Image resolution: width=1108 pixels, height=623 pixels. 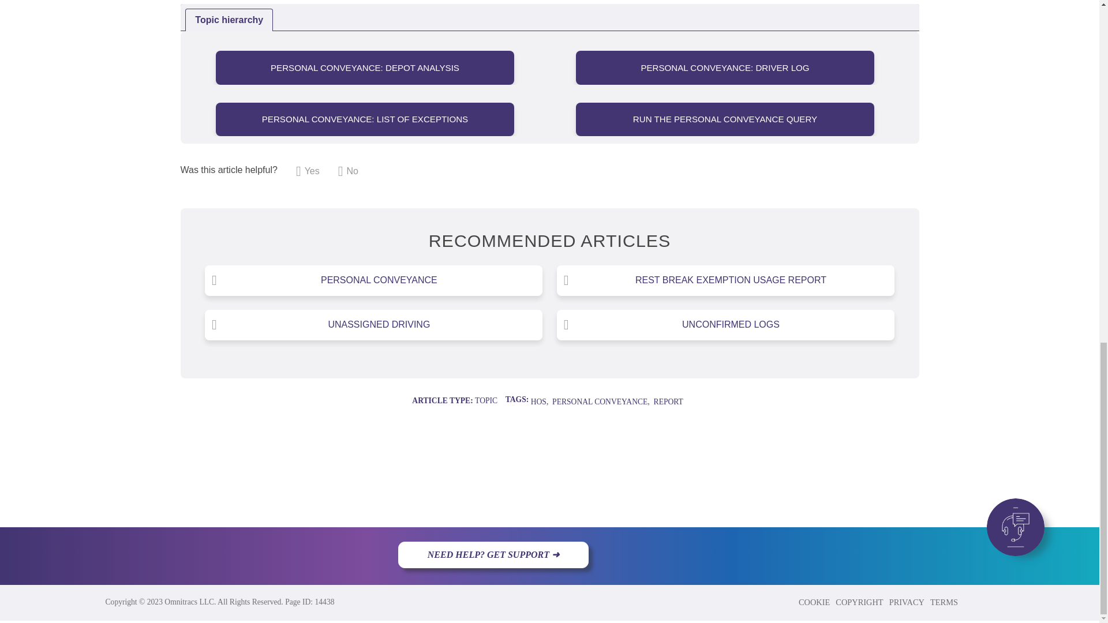 What do you see at coordinates (599, 401) in the screenshot?
I see `PERSONAL CONVEYANCE` at bounding box center [599, 401].